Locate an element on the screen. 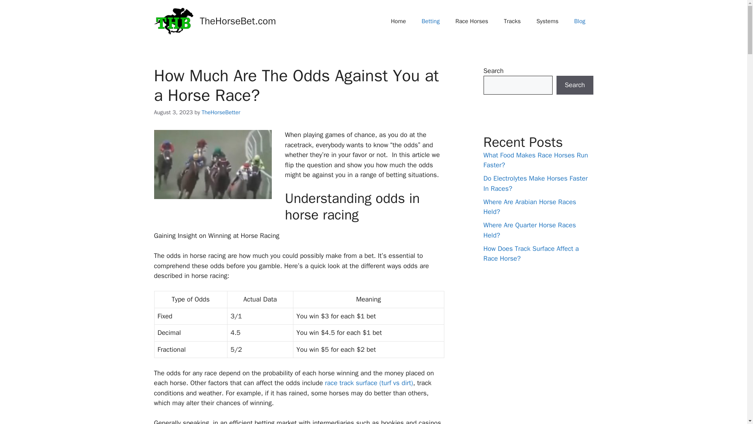 The width and height of the screenshot is (753, 424). Betting is located at coordinates (430, 21).